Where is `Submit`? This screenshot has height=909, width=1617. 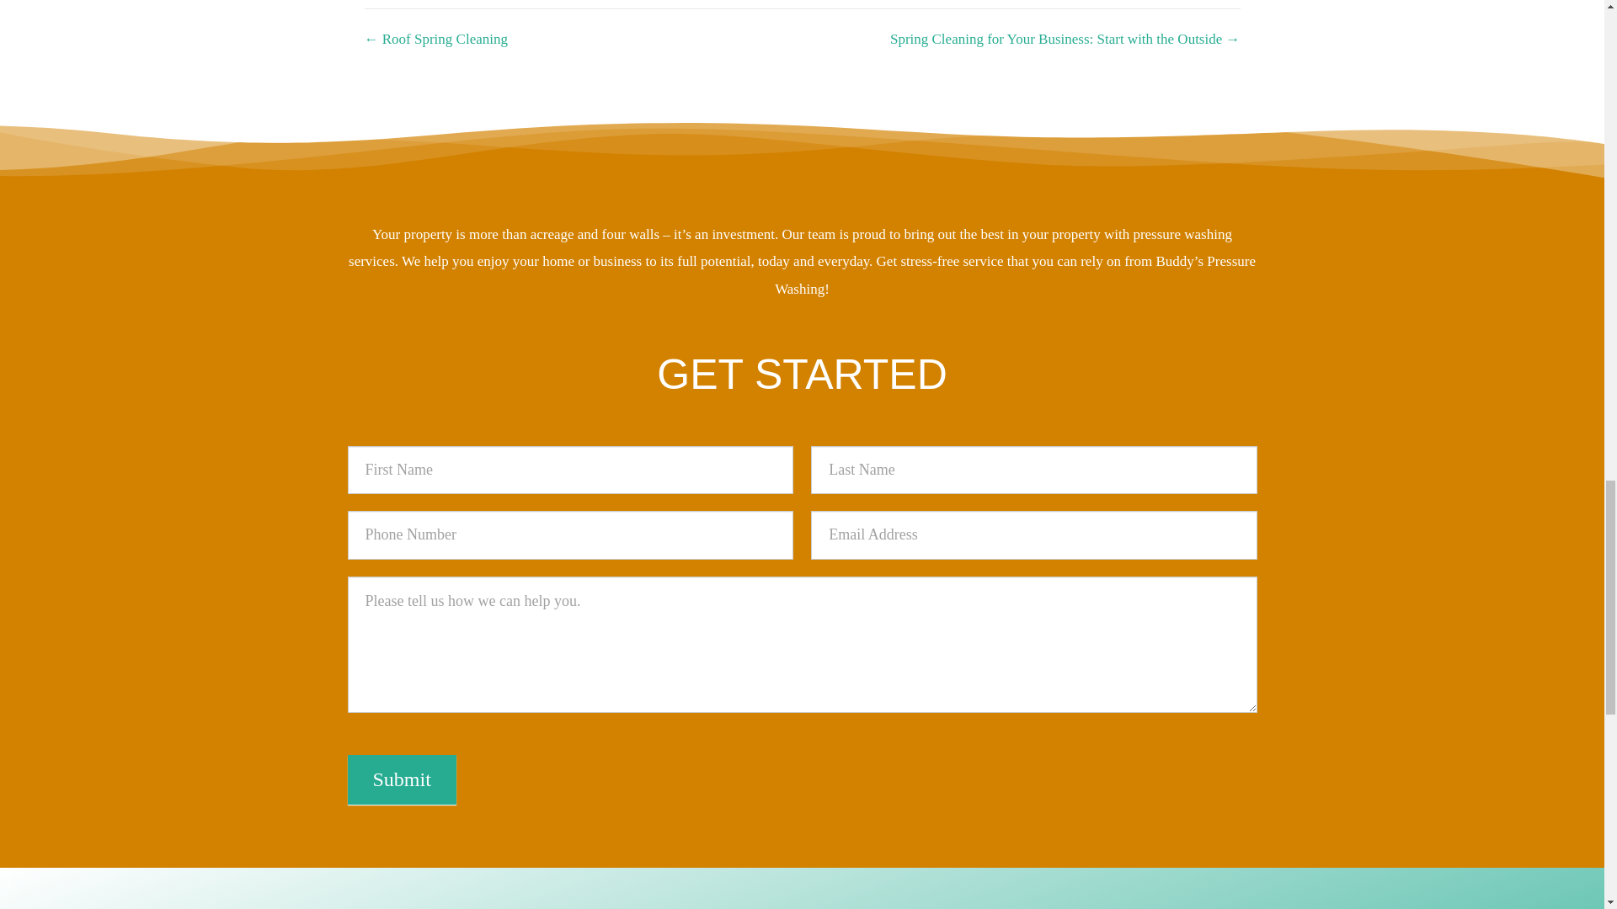 Submit is located at coordinates (401, 779).